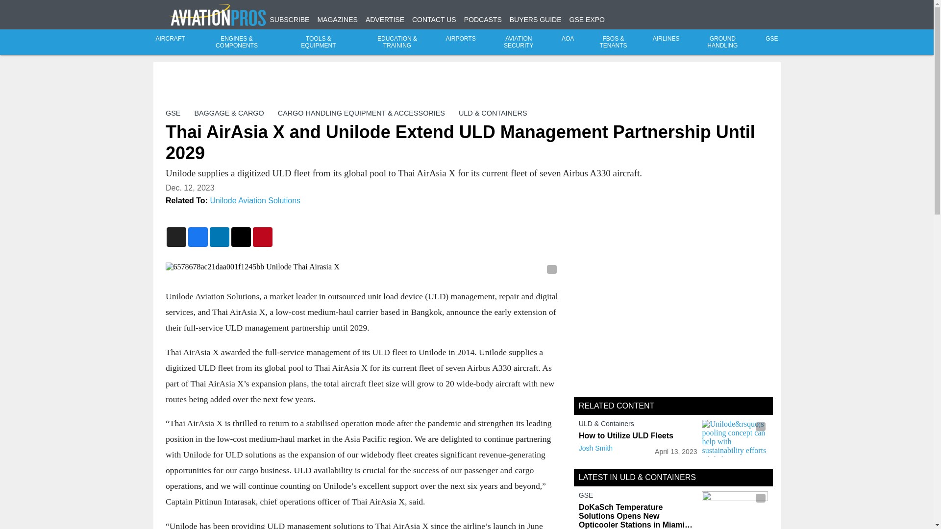 The width and height of the screenshot is (941, 529). I want to click on How to Utilize ULD Fleets, so click(638, 436).